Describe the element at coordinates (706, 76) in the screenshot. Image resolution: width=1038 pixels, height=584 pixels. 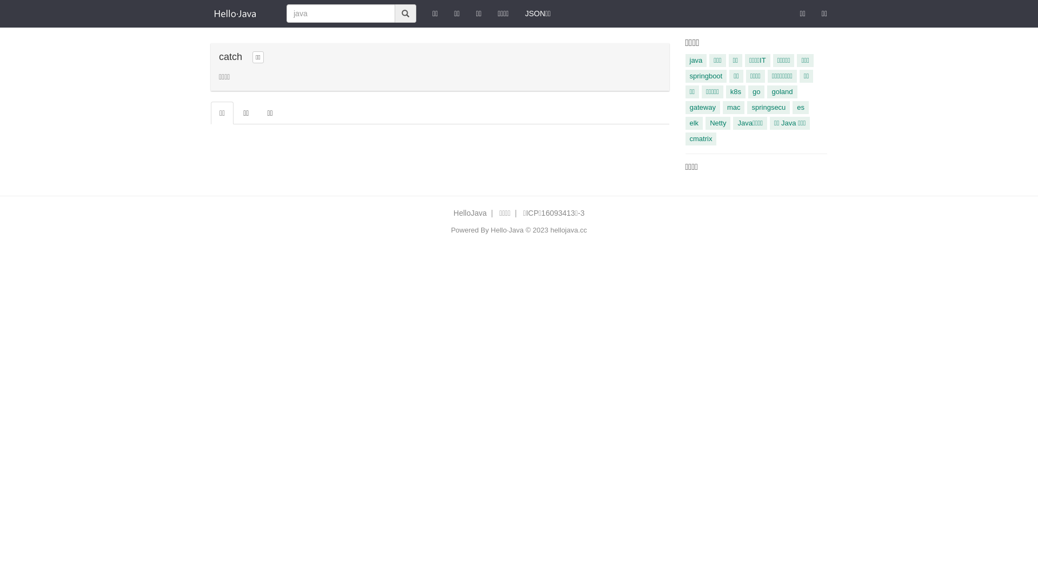
I see `springboot` at that location.